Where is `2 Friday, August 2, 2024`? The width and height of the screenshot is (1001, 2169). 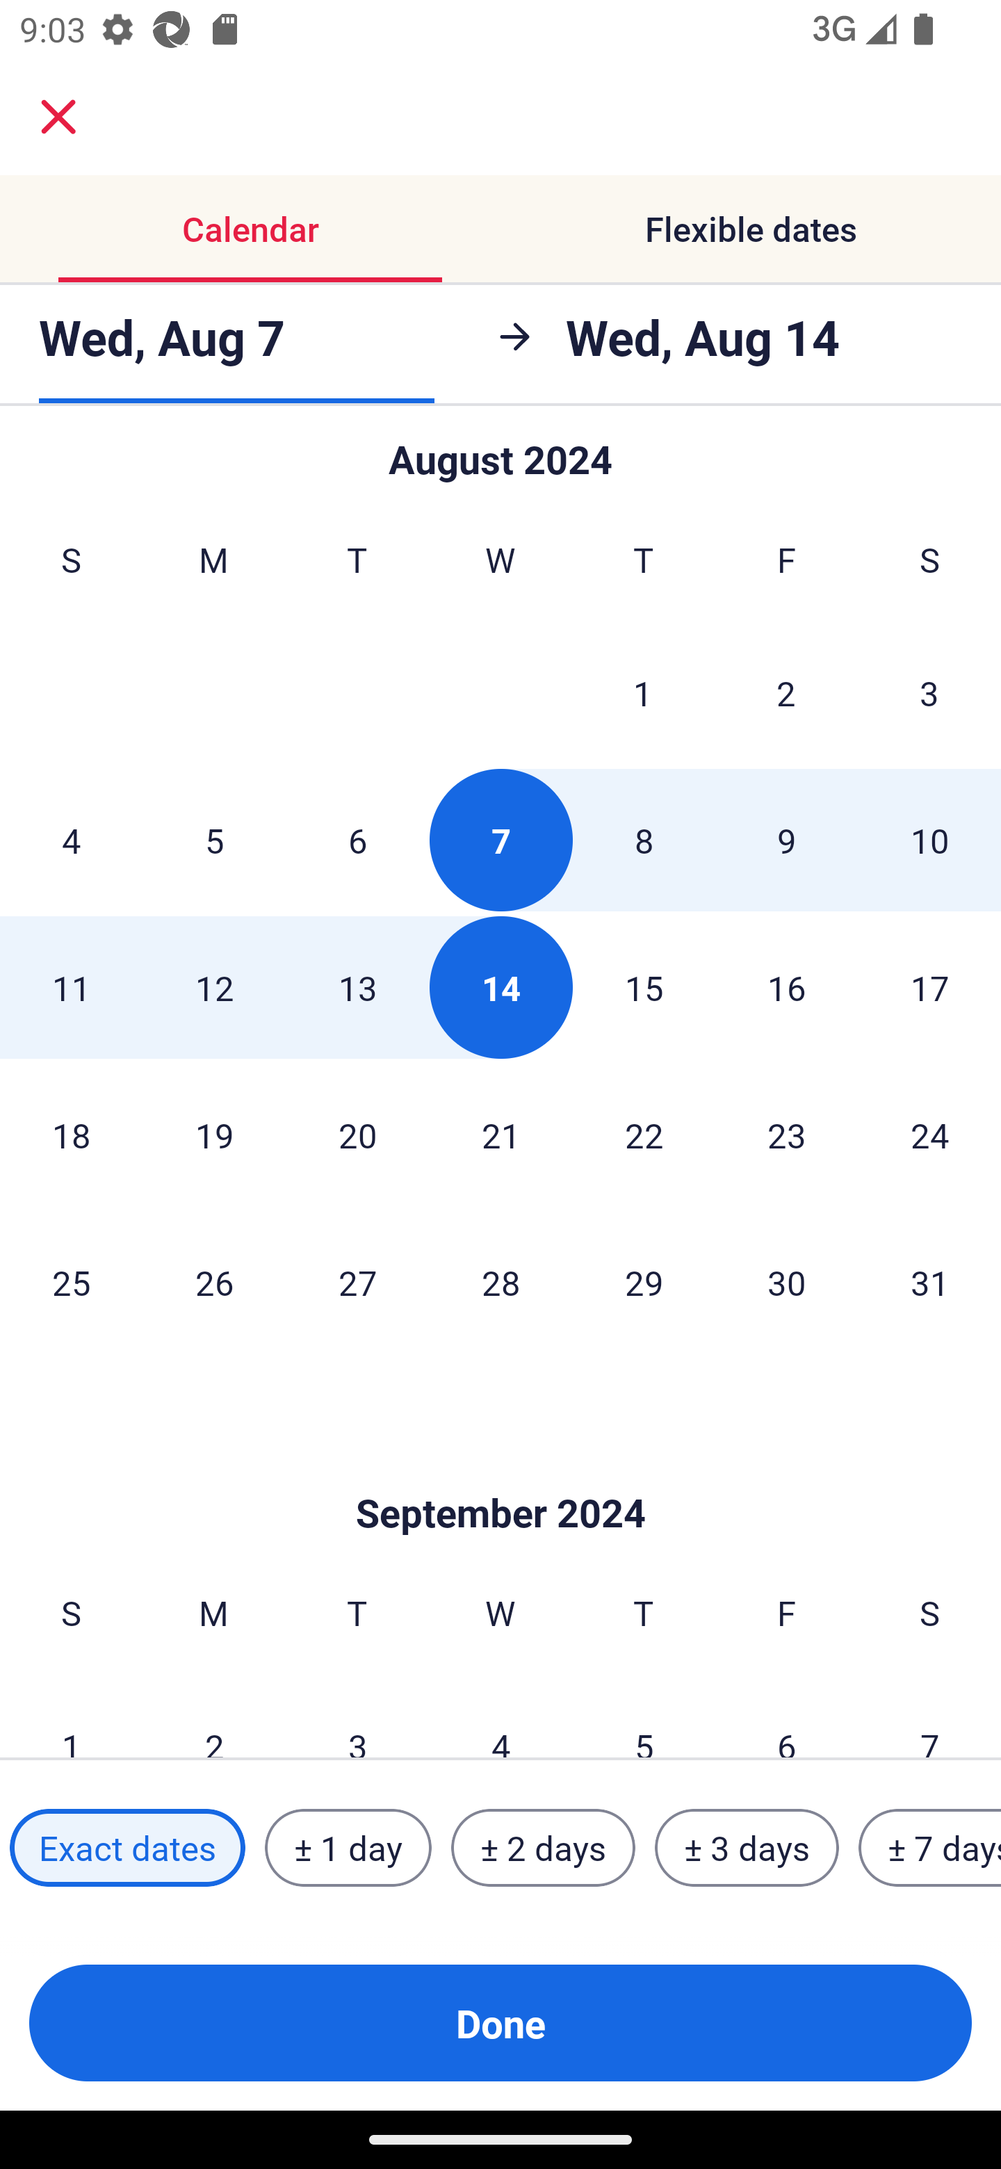
2 Friday, August 2, 2024 is located at coordinates (786, 692).